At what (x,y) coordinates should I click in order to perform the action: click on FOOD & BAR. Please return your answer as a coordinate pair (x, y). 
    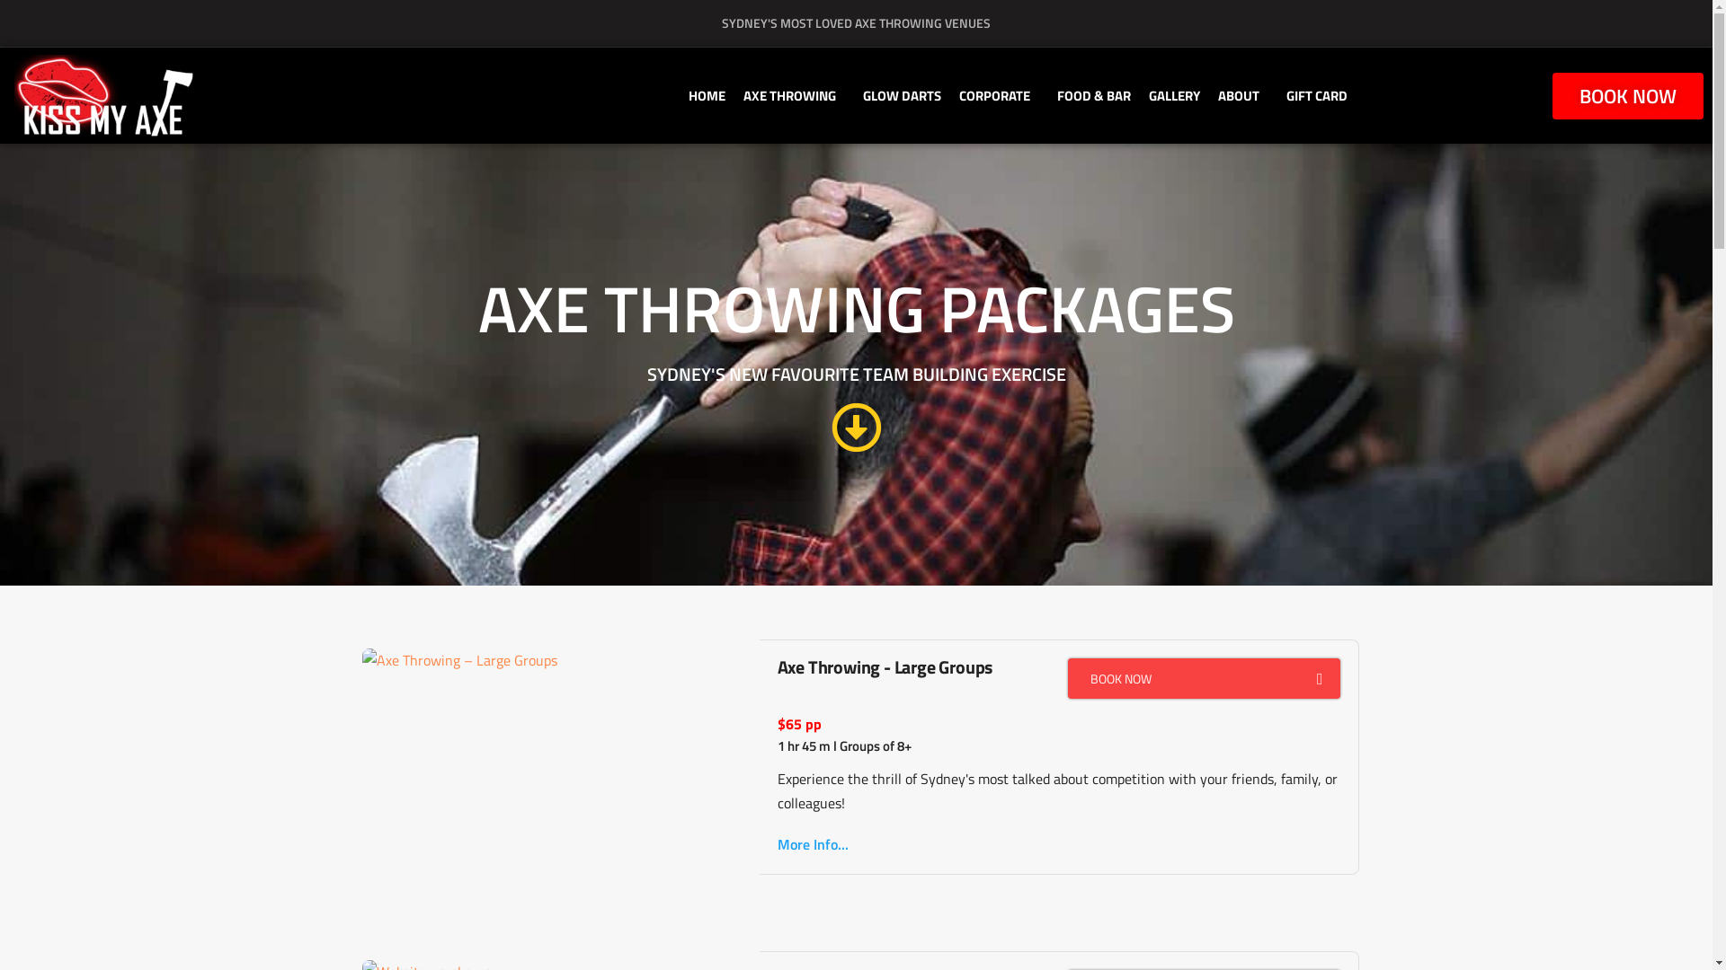
    Looking at the image, I should click on (1094, 96).